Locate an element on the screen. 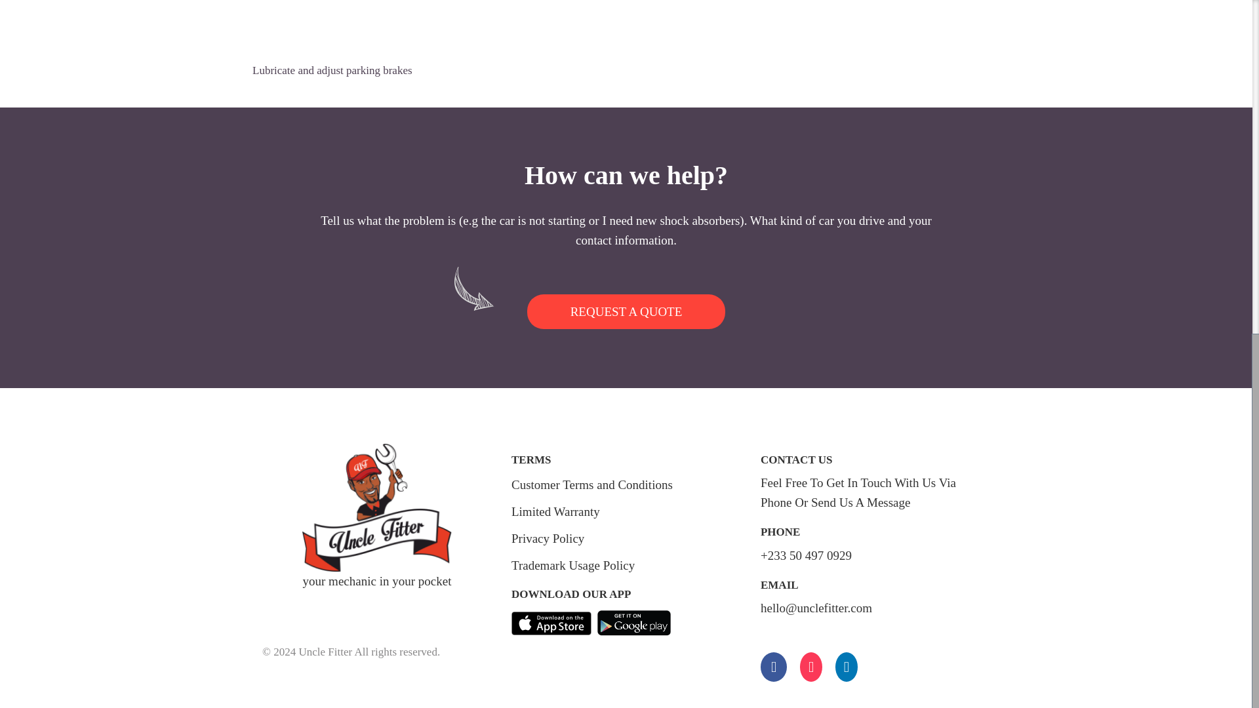 The width and height of the screenshot is (1259, 708). Customer Terms and Conditions is located at coordinates (591, 484).